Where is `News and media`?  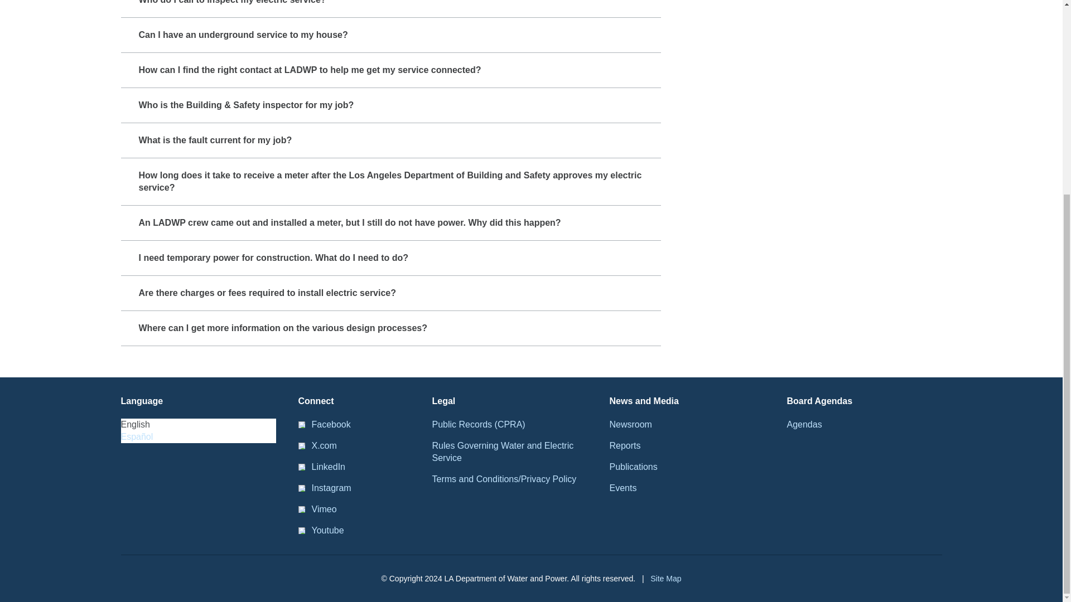 News and media is located at coordinates (644, 401).